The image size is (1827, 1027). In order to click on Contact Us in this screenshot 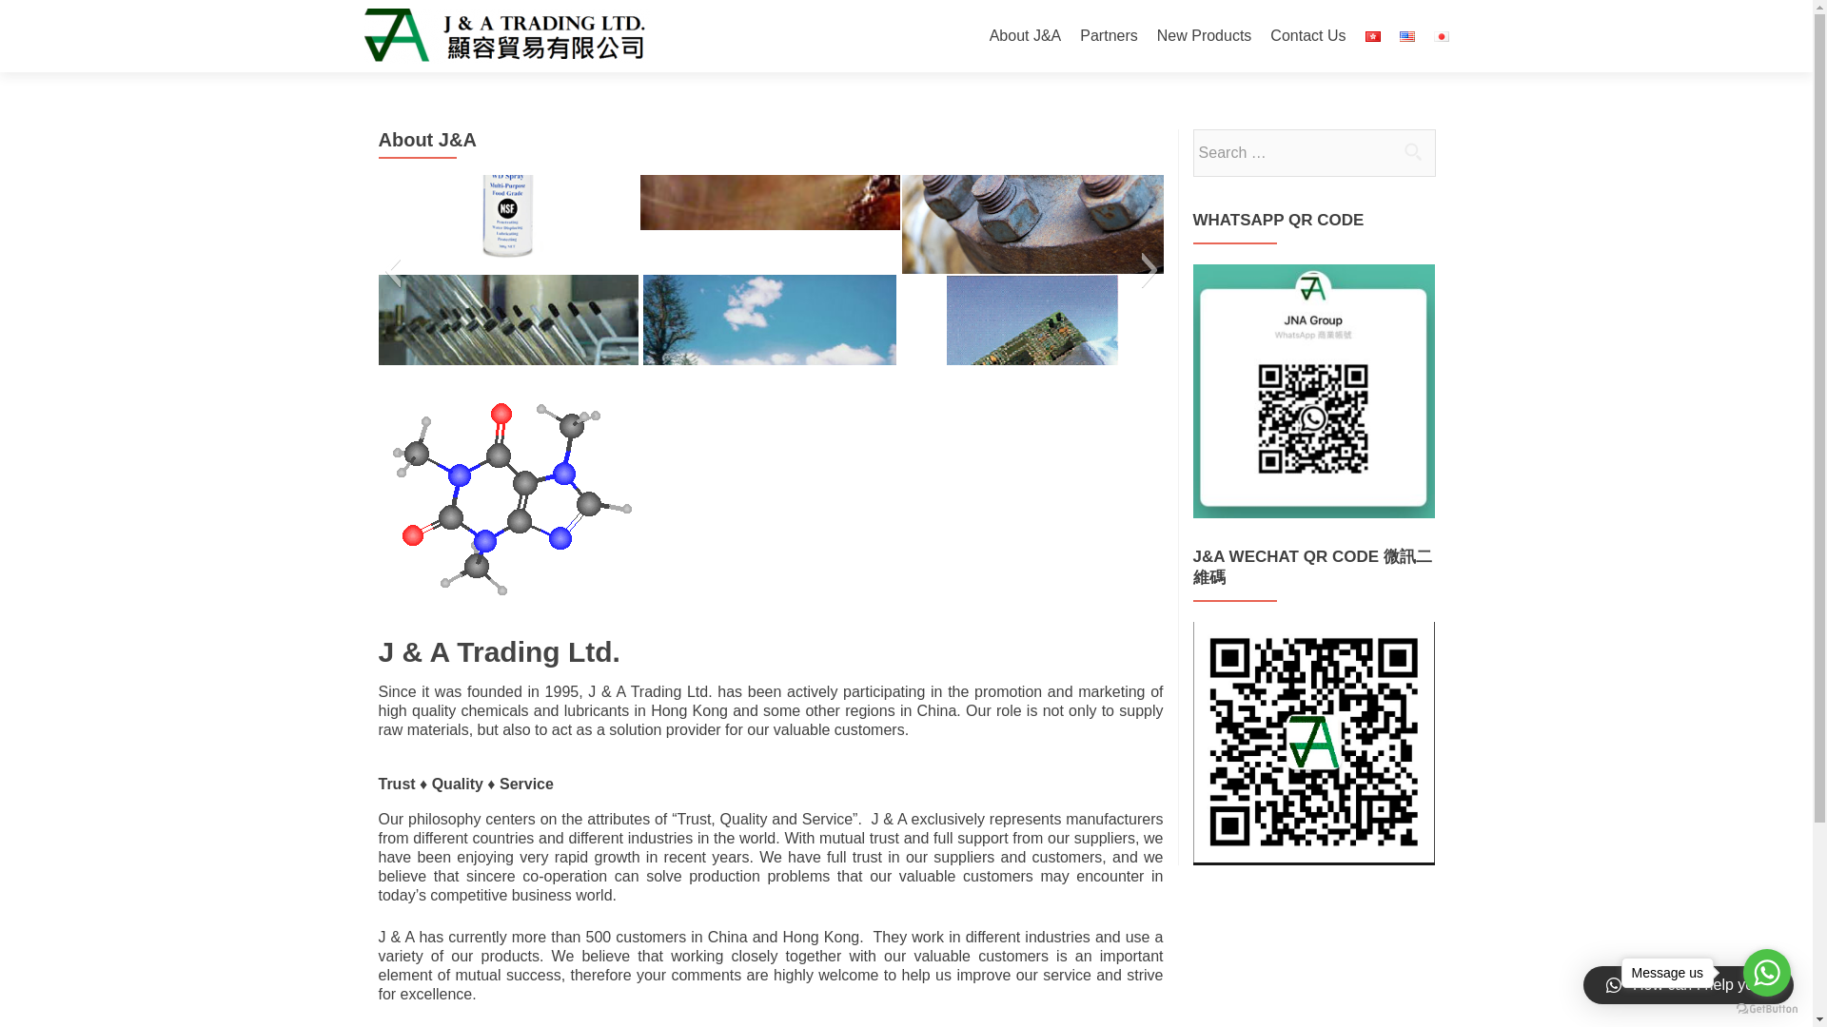, I will do `click(1307, 36)`.